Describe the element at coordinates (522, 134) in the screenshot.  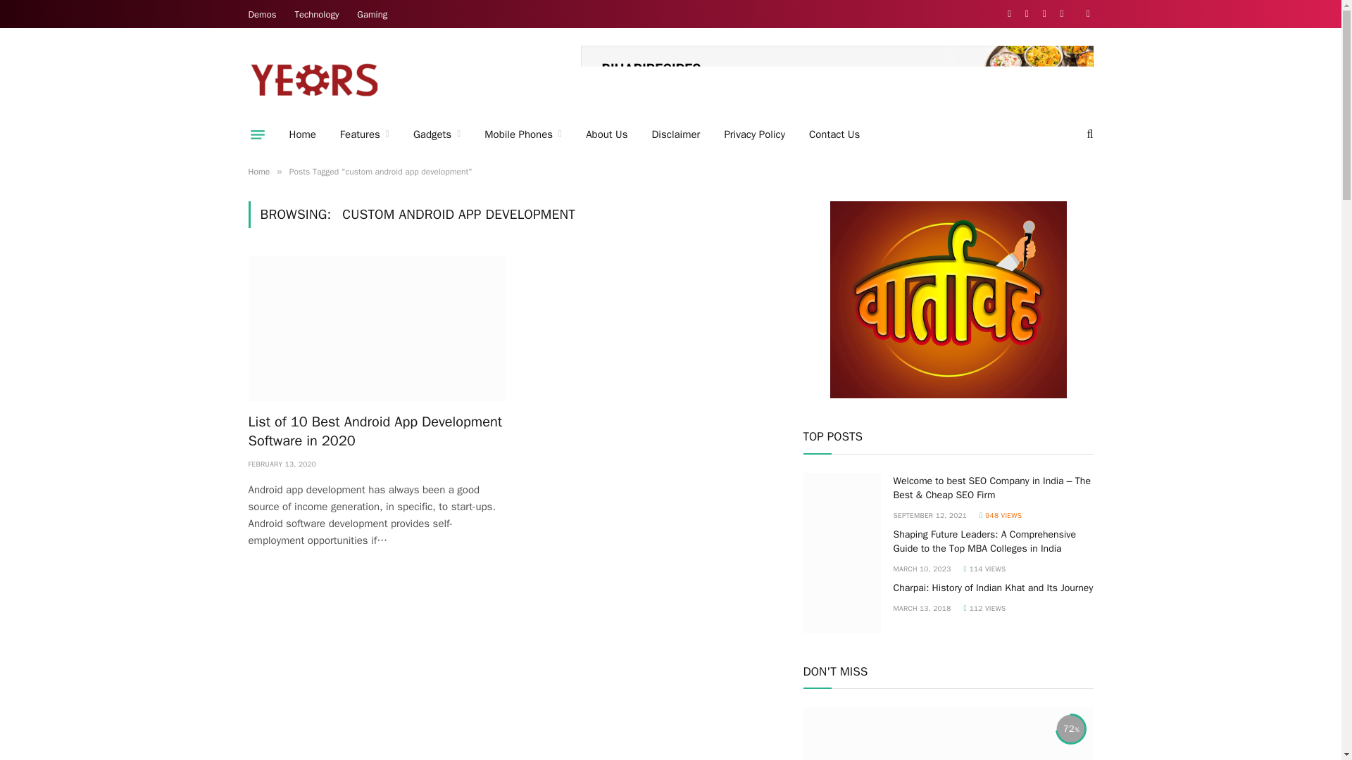
I see `Mobile Phones` at that location.